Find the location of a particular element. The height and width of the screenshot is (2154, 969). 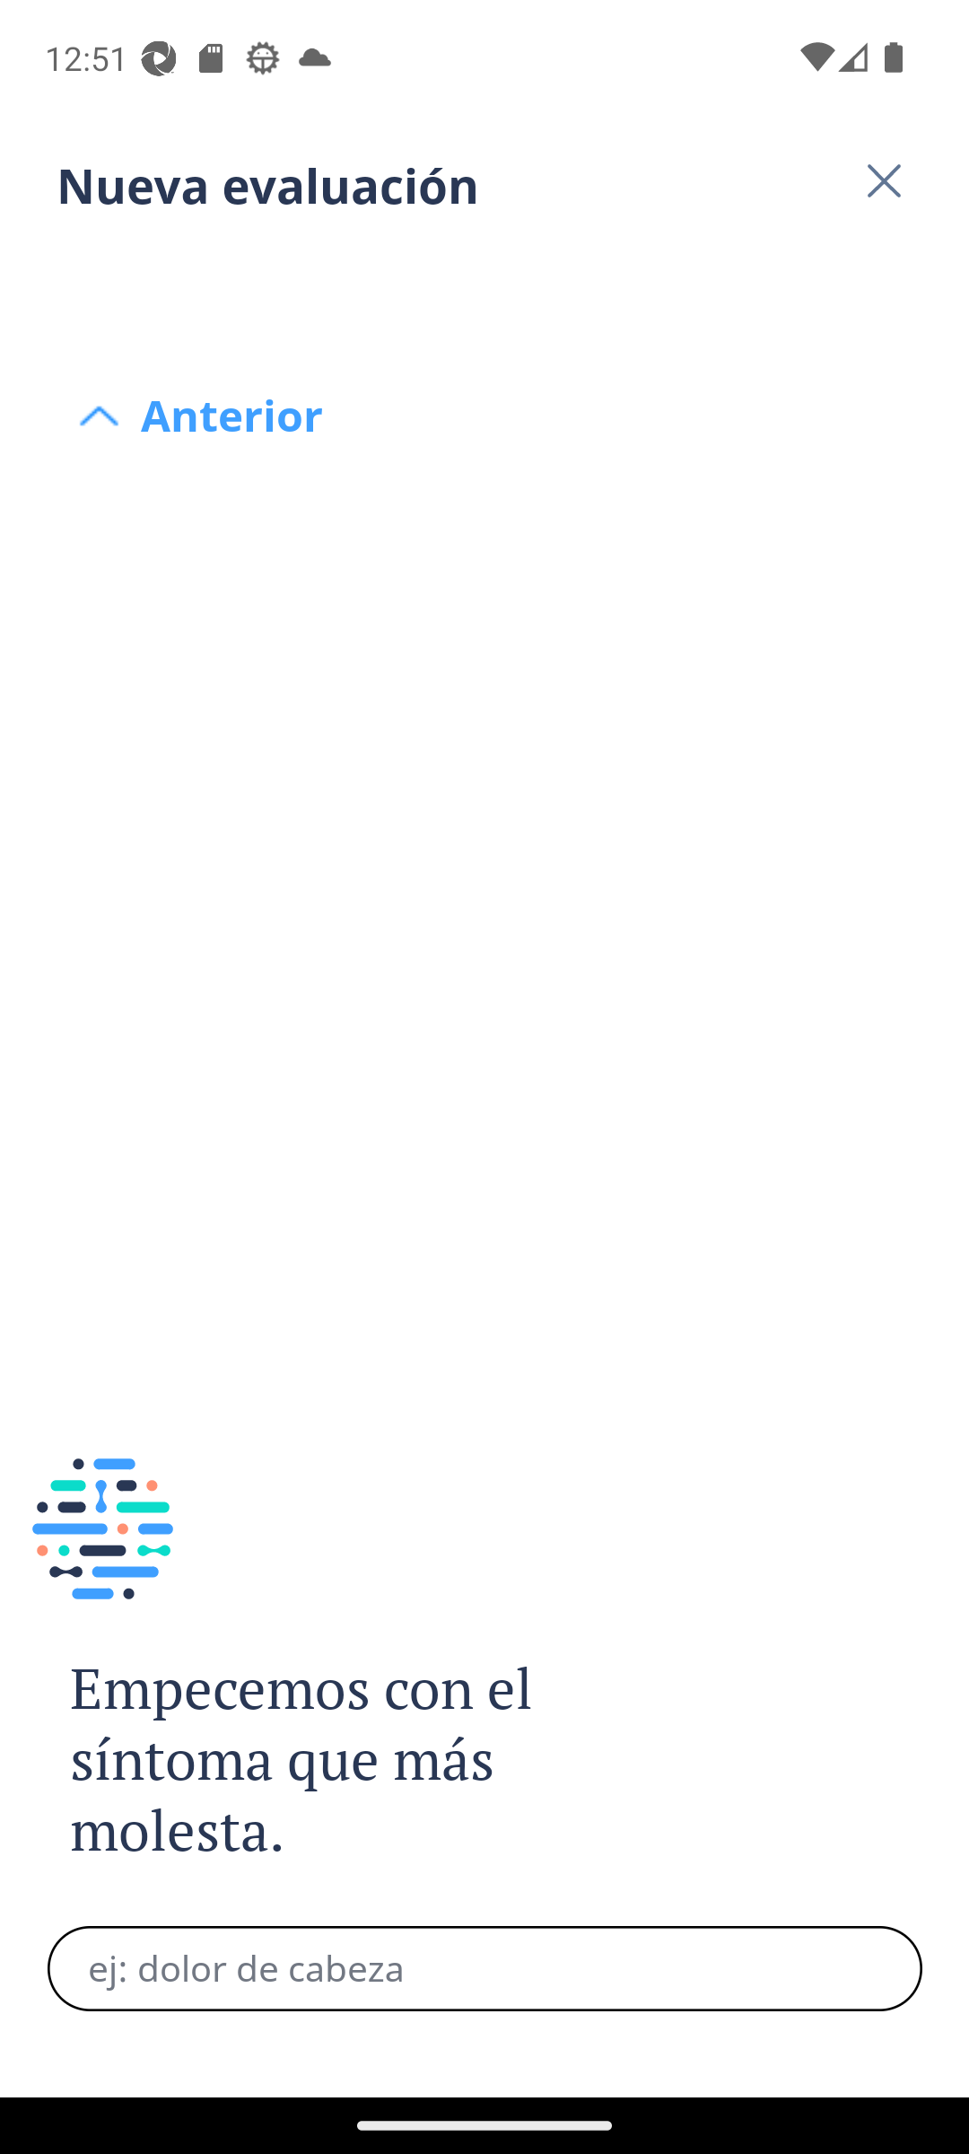

undo Anterior is located at coordinates (484, 280).